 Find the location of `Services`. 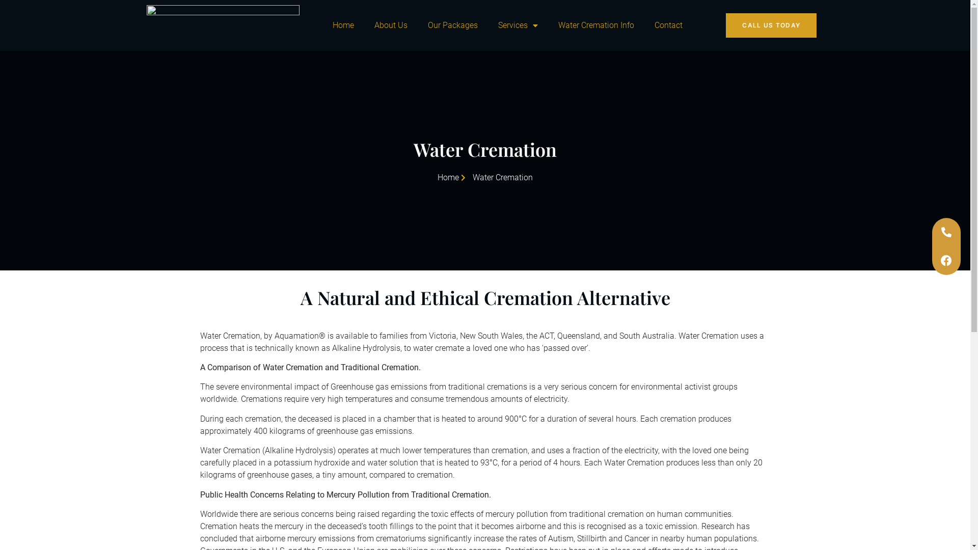

Services is located at coordinates (518, 25).